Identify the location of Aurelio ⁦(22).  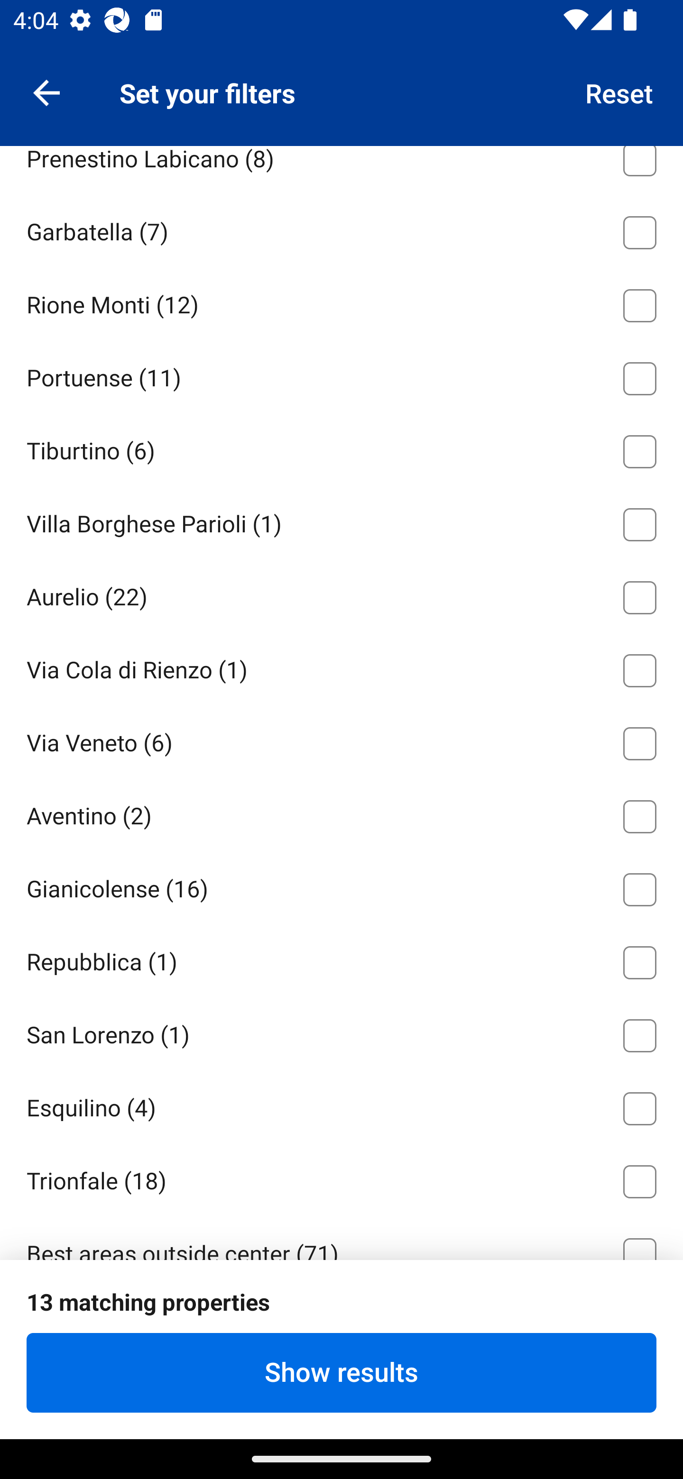
(341, 594).